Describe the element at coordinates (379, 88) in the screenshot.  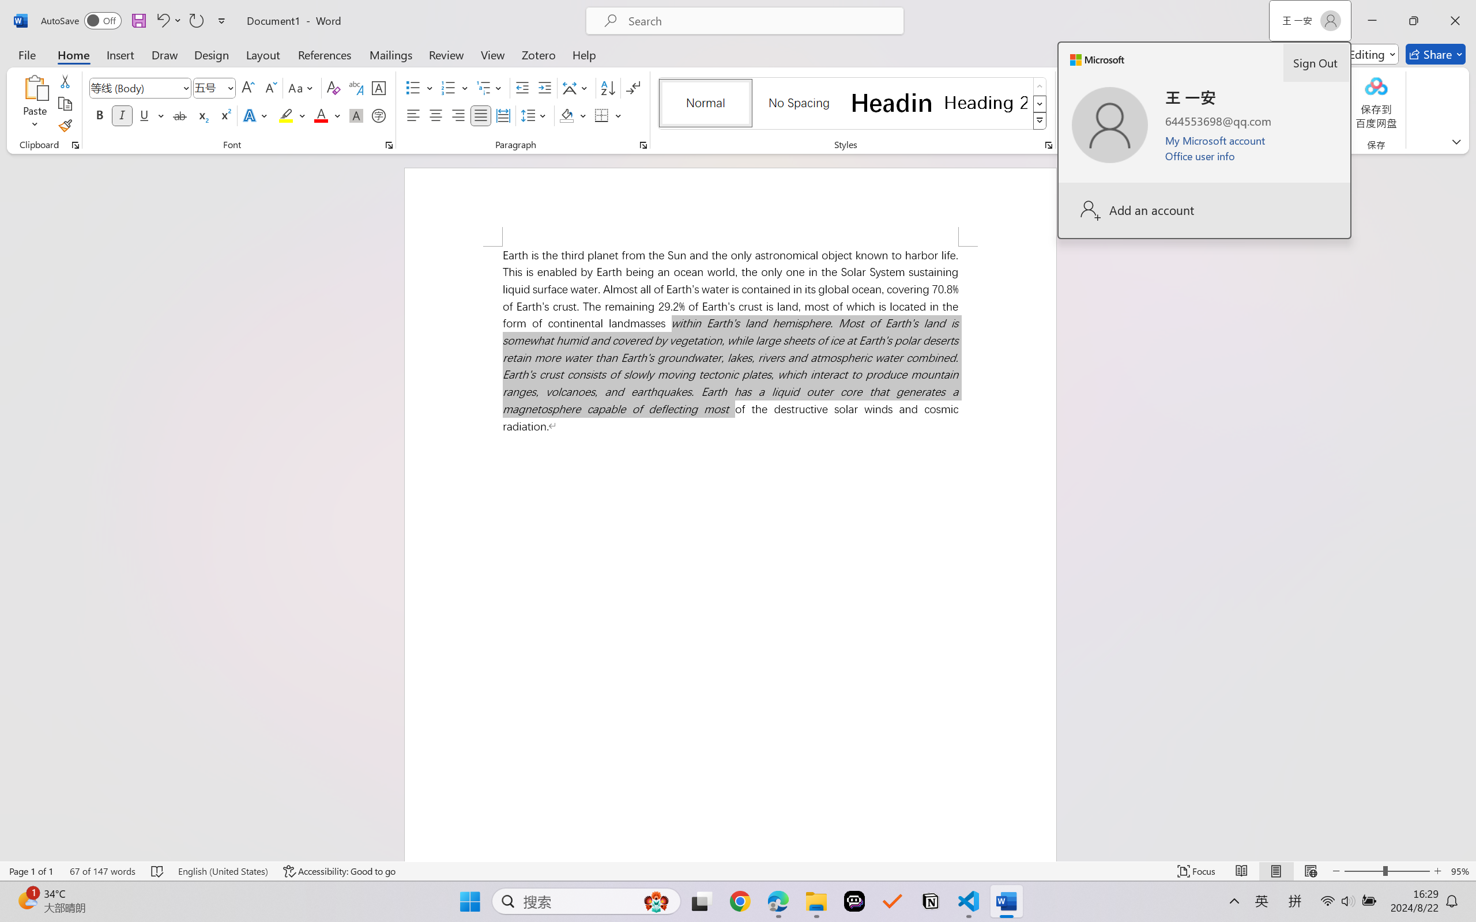
I see `Character Border` at that location.